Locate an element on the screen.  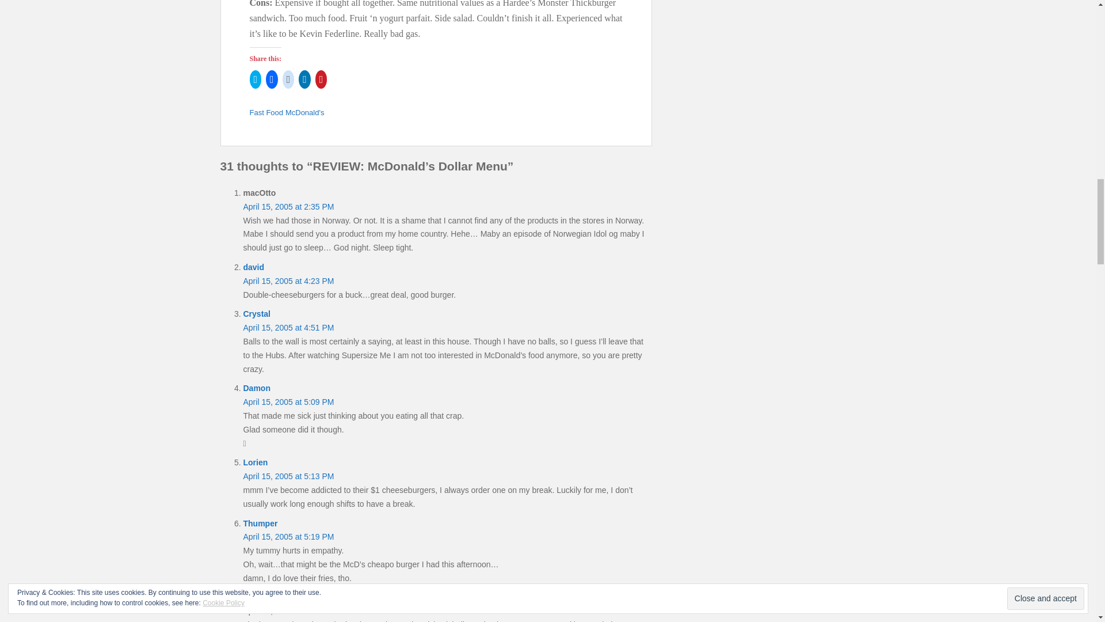
Lorien is located at coordinates (255, 462).